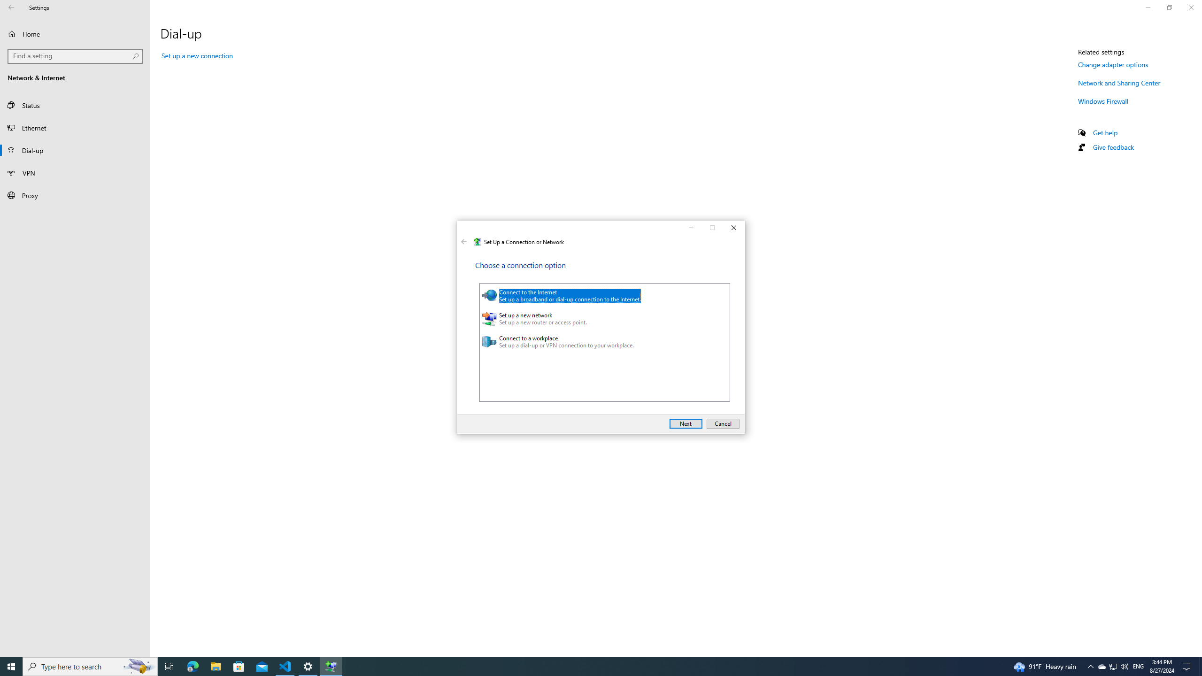  What do you see at coordinates (331, 667) in the screenshot?
I see `Extensible Wizards Host Process - 1 running window` at bounding box center [331, 667].